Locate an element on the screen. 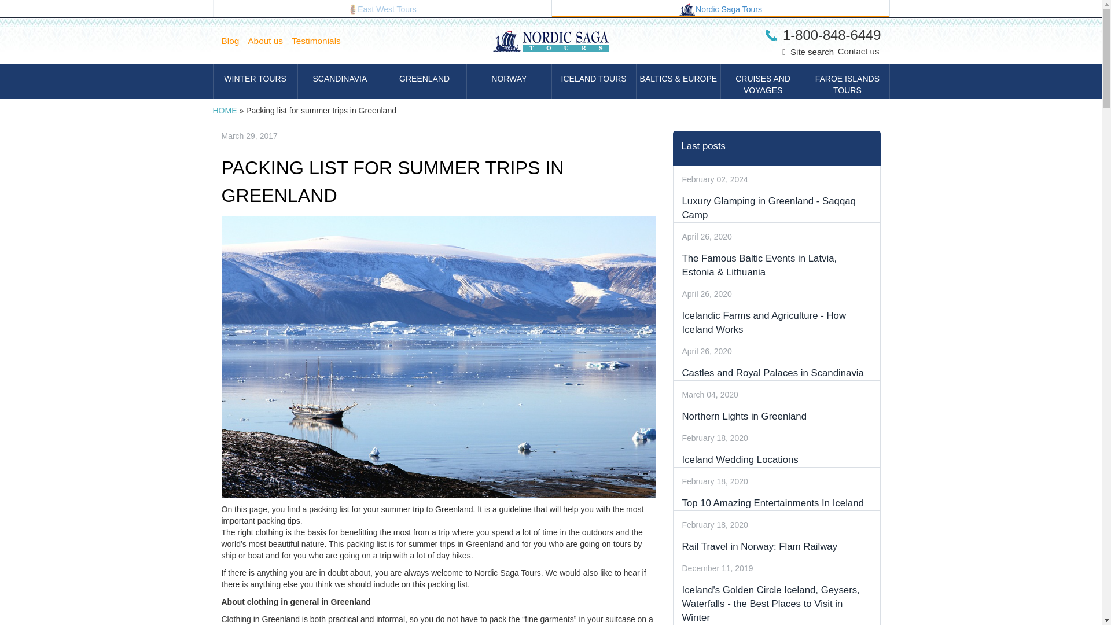 The height and width of the screenshot is (625, 1111). scandinavian tours is located at coordinates (687, 10).